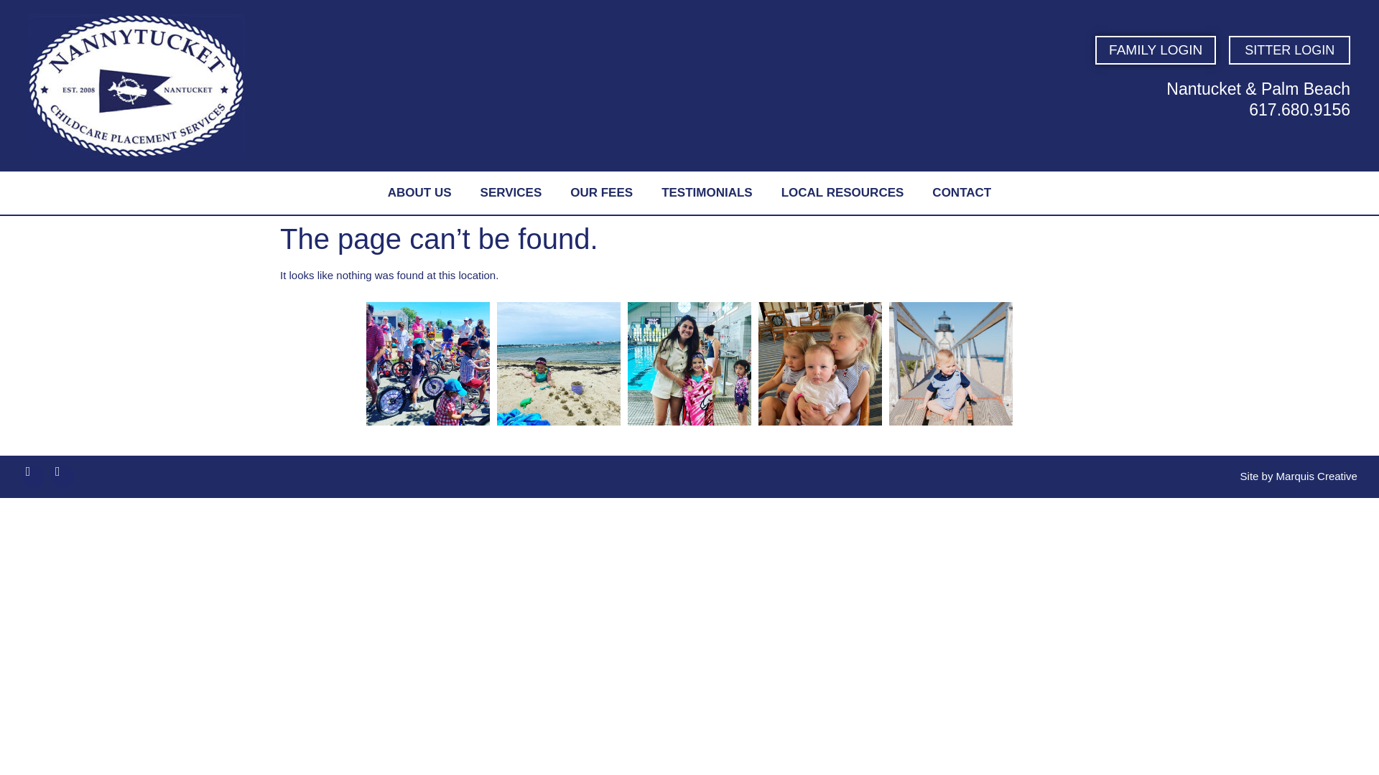 The image size is (1379, 775). What do you see at coordinates (1289, 50) in the screenshot?
I see `SITTER LOGIN` at bounding box center [1289, 50].